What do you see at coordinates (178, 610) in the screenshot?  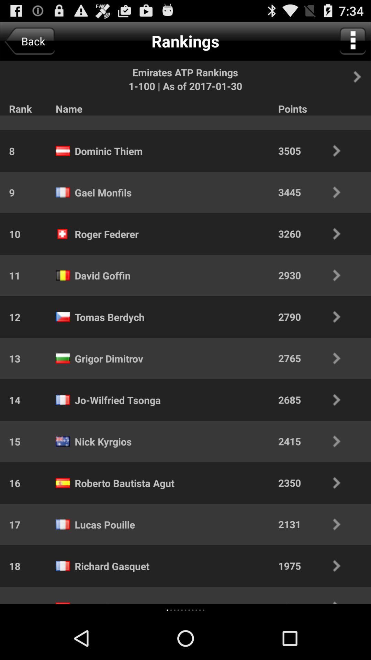 I see `open item below roberto bautista agut item` at bounding box center [178, 610].